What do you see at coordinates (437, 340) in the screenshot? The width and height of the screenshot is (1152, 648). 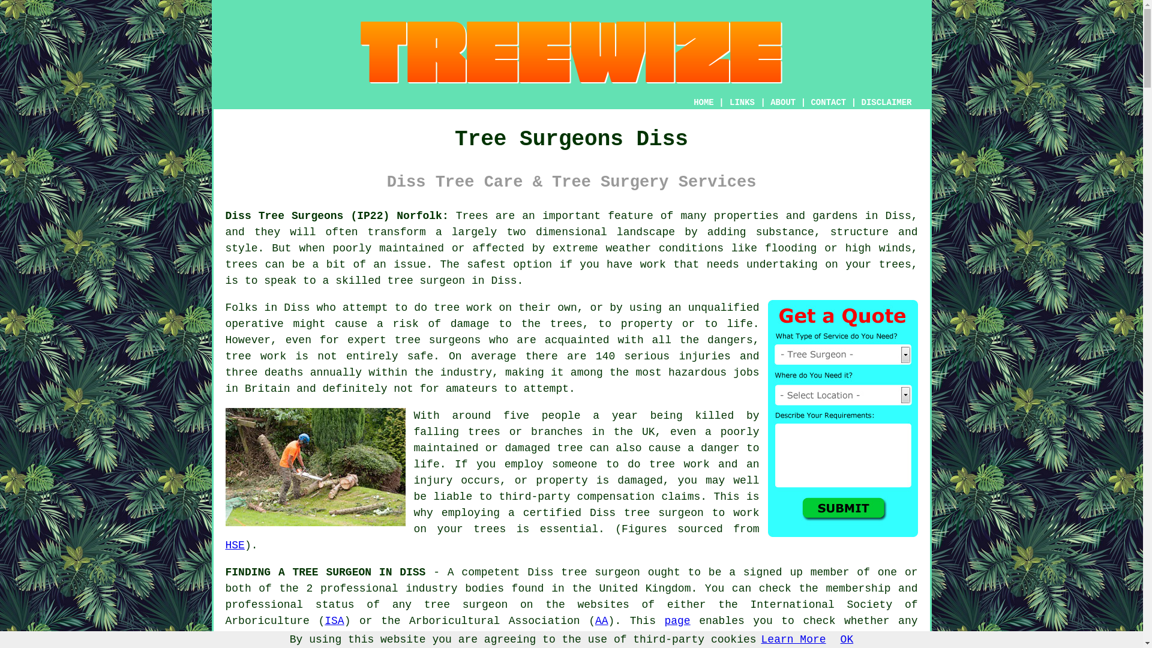 I see `tree surgeons` at bounding box center [437, 340].